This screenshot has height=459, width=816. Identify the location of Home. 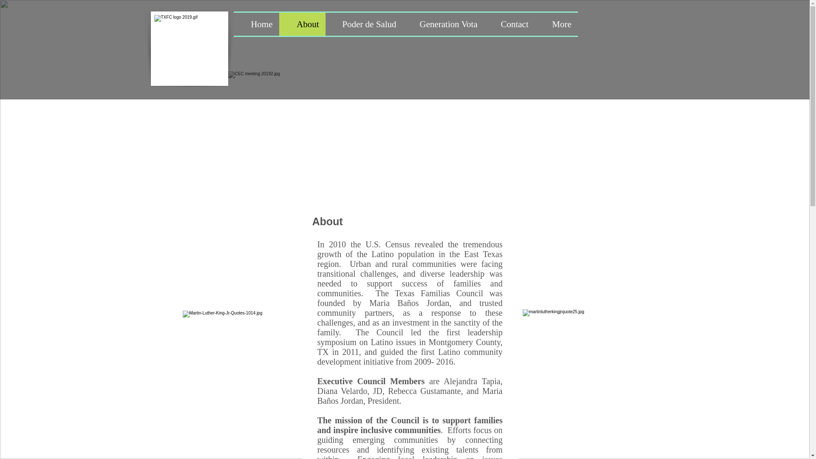
(256, 24).